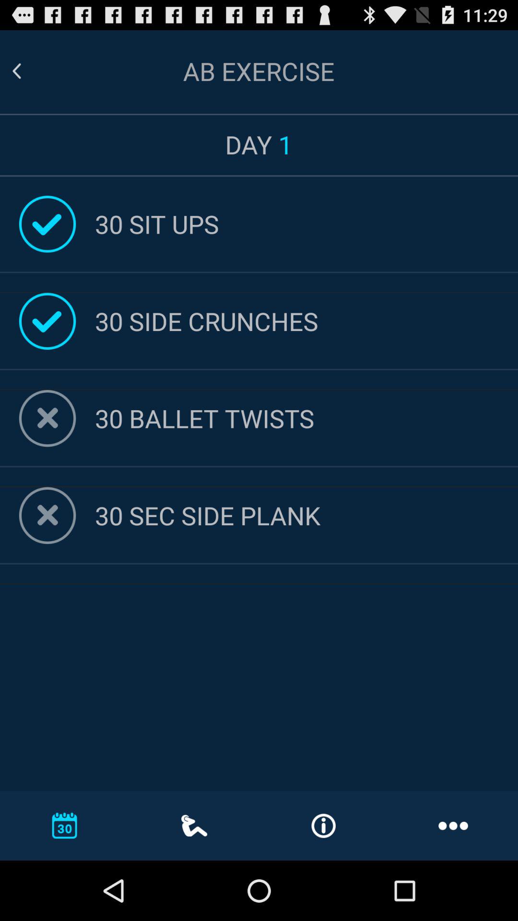  What do you see at coordinates (323, 826) in the screenshot?
I see `click on more info icon at the bottom of the web page` at bounding box center [323, 826].